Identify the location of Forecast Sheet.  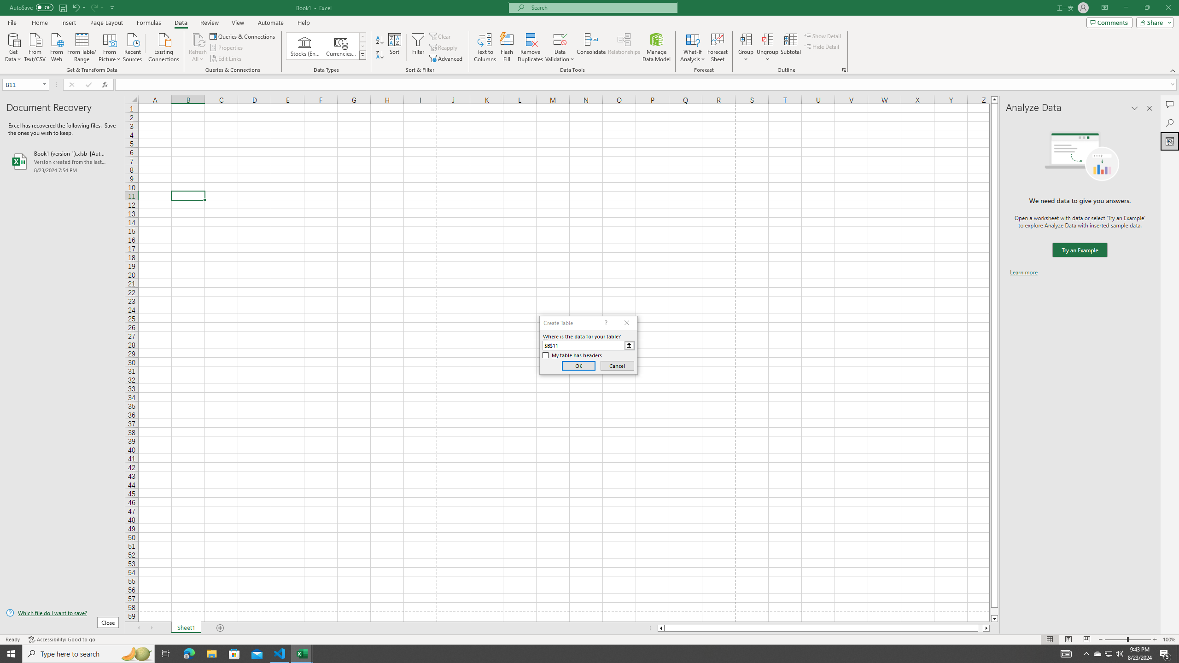
(718, 47).